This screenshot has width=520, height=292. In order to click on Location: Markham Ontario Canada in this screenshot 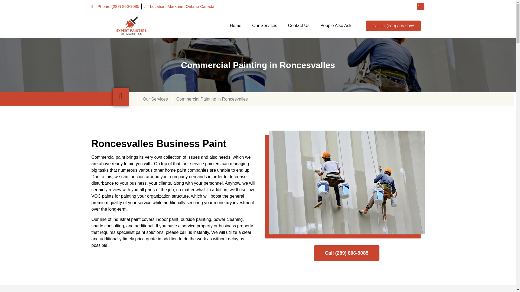, I will do `click(179, 6)`.